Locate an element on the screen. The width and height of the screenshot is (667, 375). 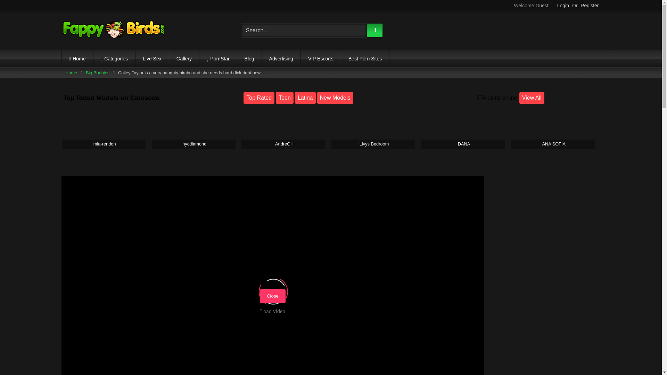
Home is located at coordinates (71, 73).